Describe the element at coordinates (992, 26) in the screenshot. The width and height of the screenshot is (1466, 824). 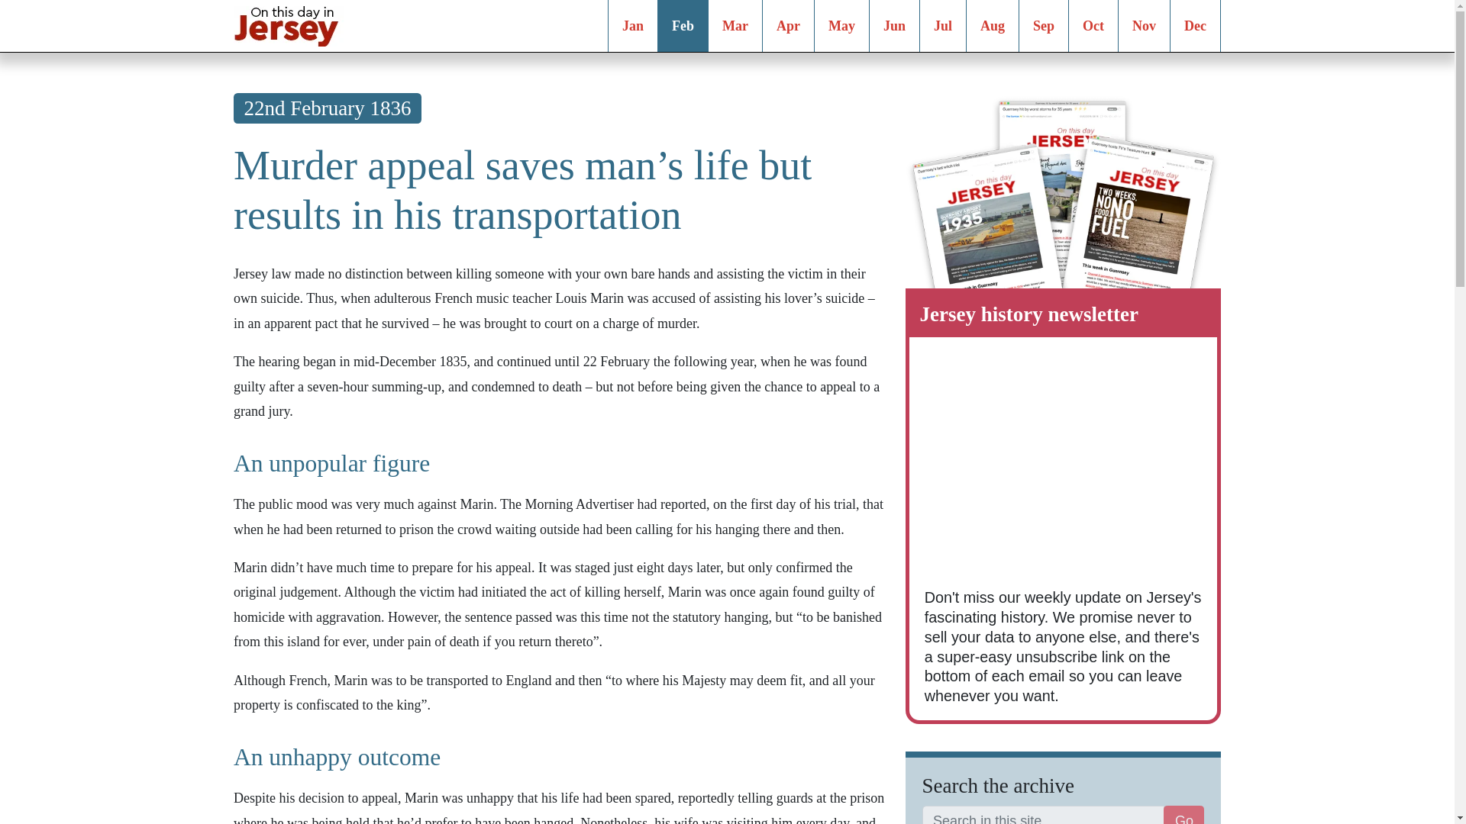
I see `Aug` at that location.